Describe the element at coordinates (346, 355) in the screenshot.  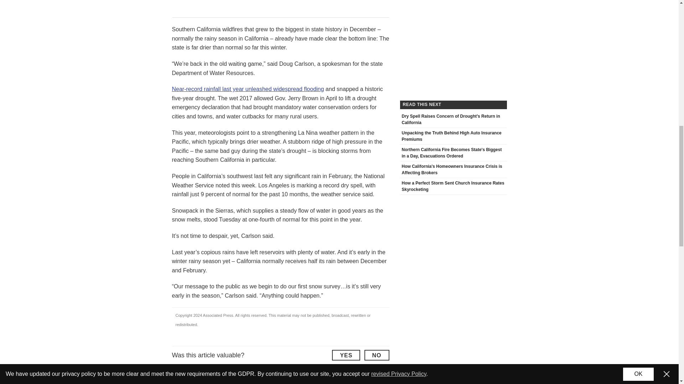
I see `YES` at that location.